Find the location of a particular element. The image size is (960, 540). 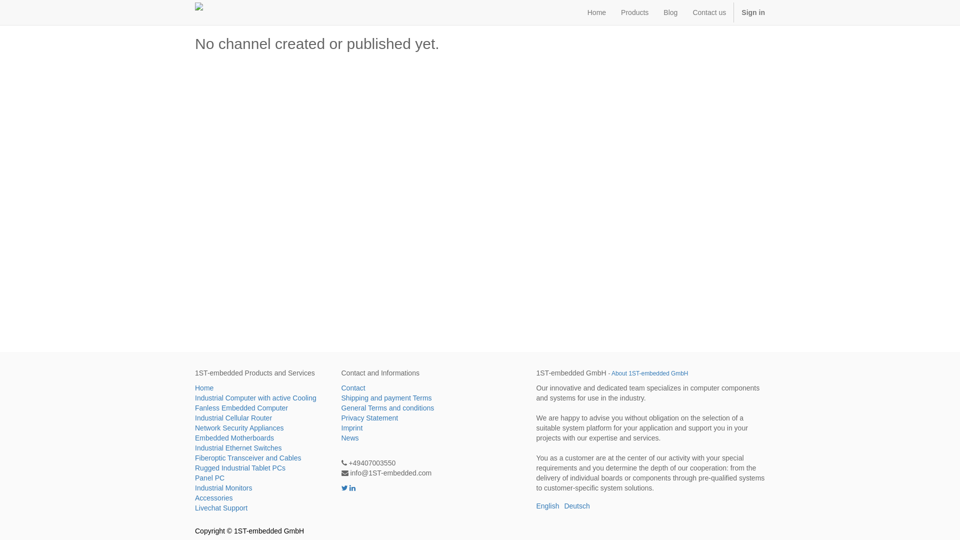

Privacy Statement is located at coordinates (407, 418).